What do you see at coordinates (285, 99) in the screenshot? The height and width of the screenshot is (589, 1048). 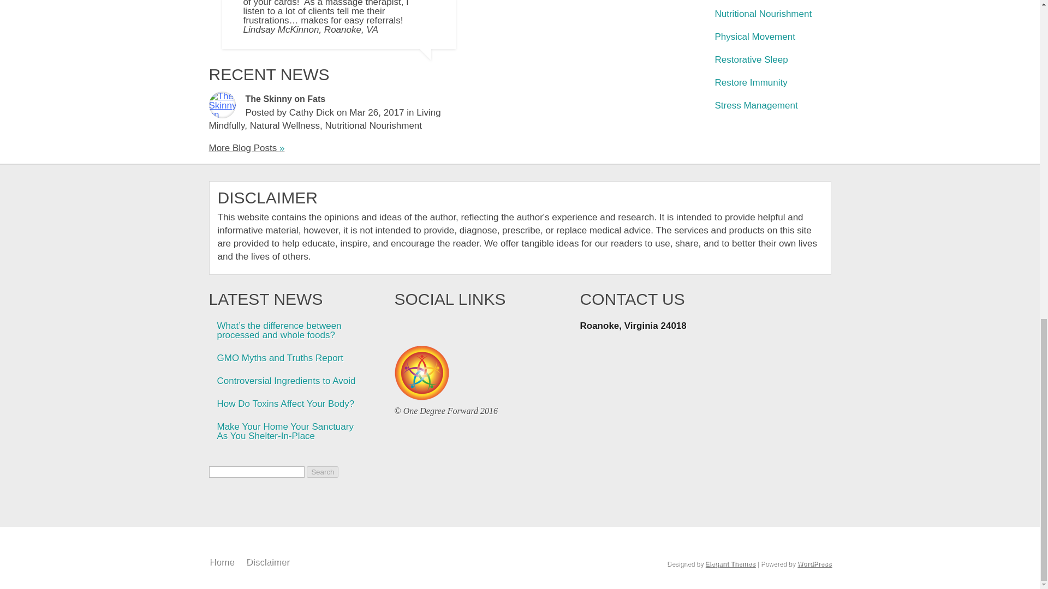 I see `The Skinny on Fats` at bounding box center [285, 99].